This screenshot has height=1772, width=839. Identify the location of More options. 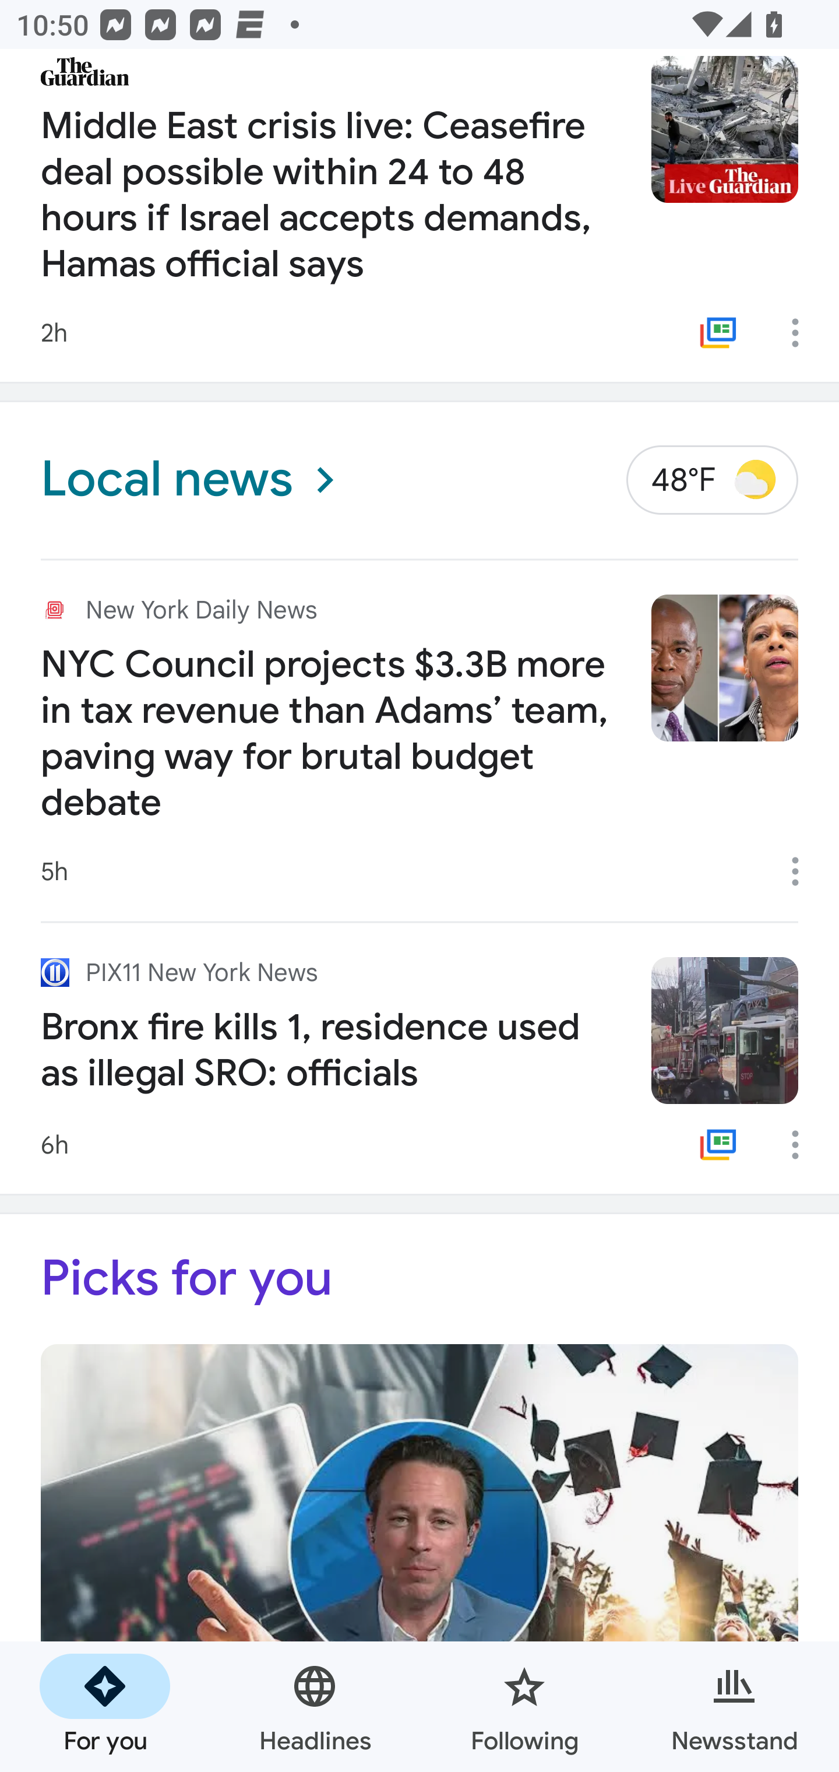
(803, 333).